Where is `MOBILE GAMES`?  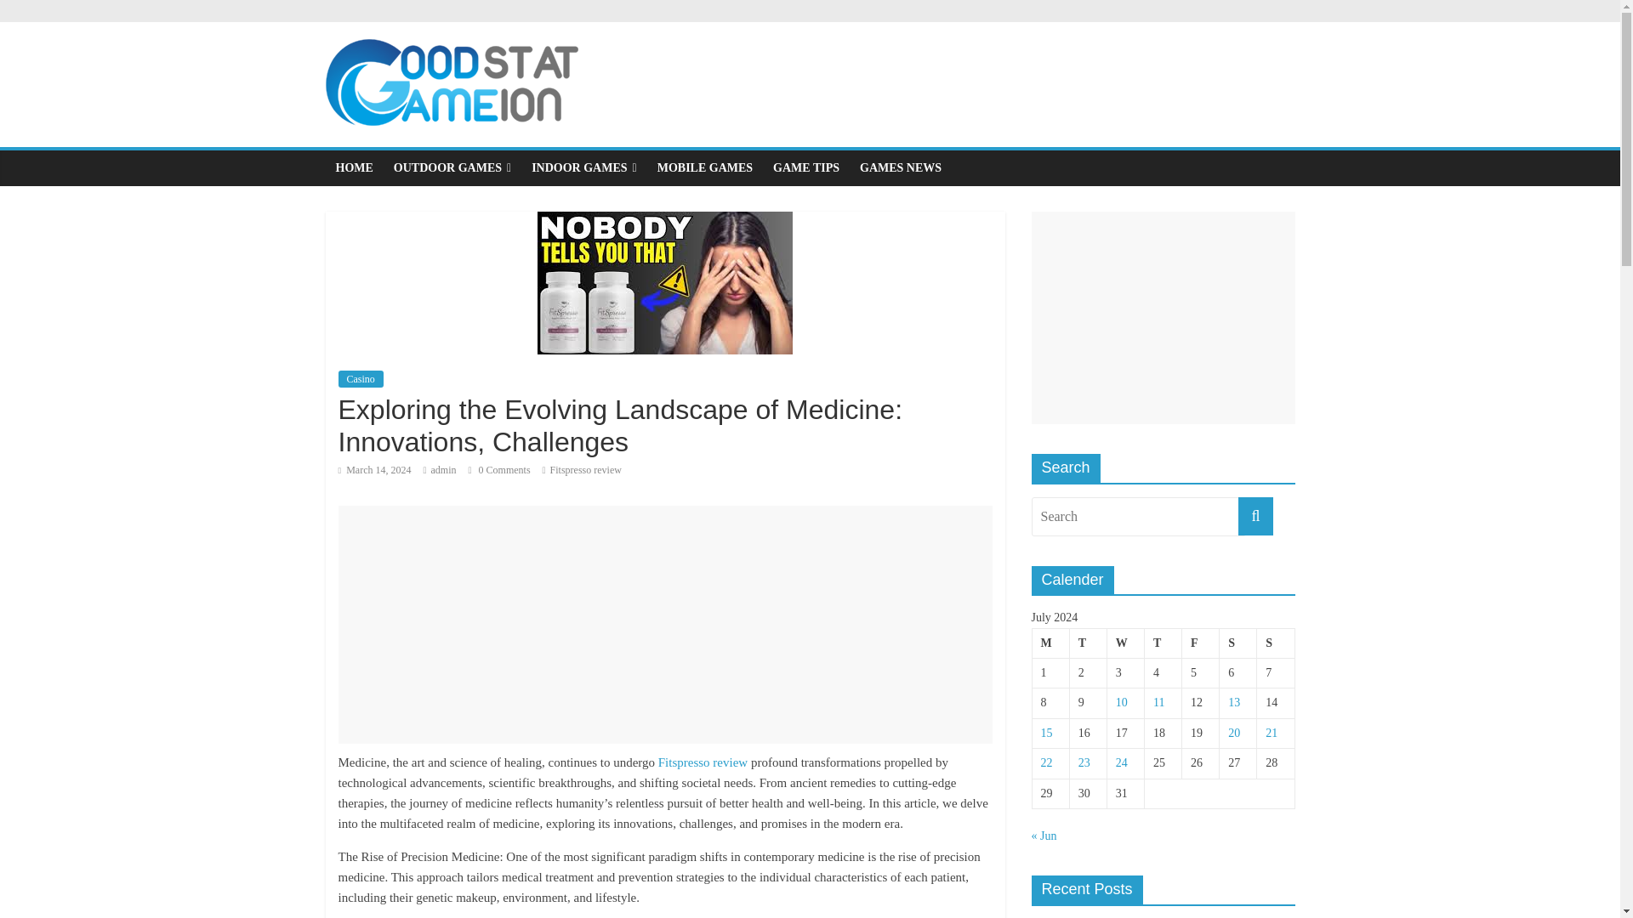 MOBILE GAMES is located at coordinates (704, 168).